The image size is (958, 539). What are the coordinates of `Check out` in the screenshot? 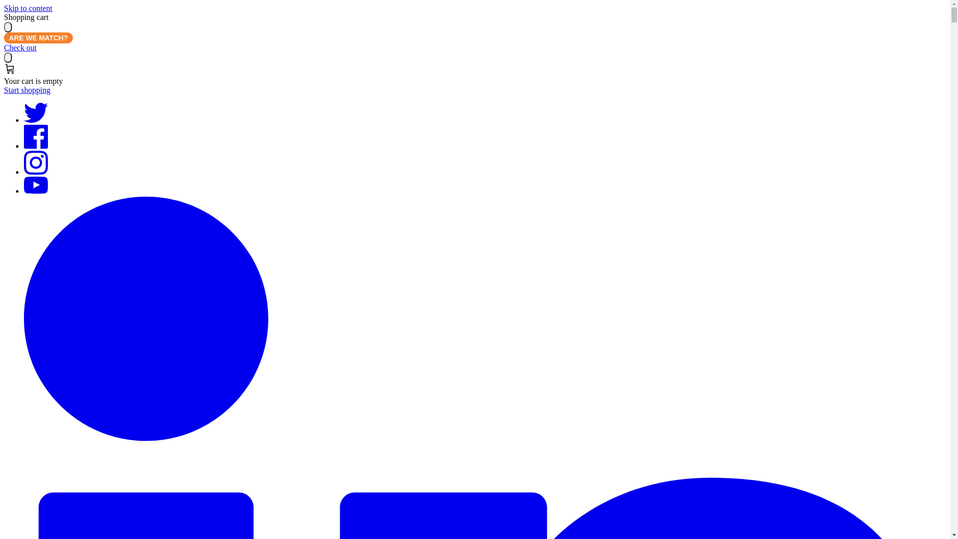 It's located at (20, 48).